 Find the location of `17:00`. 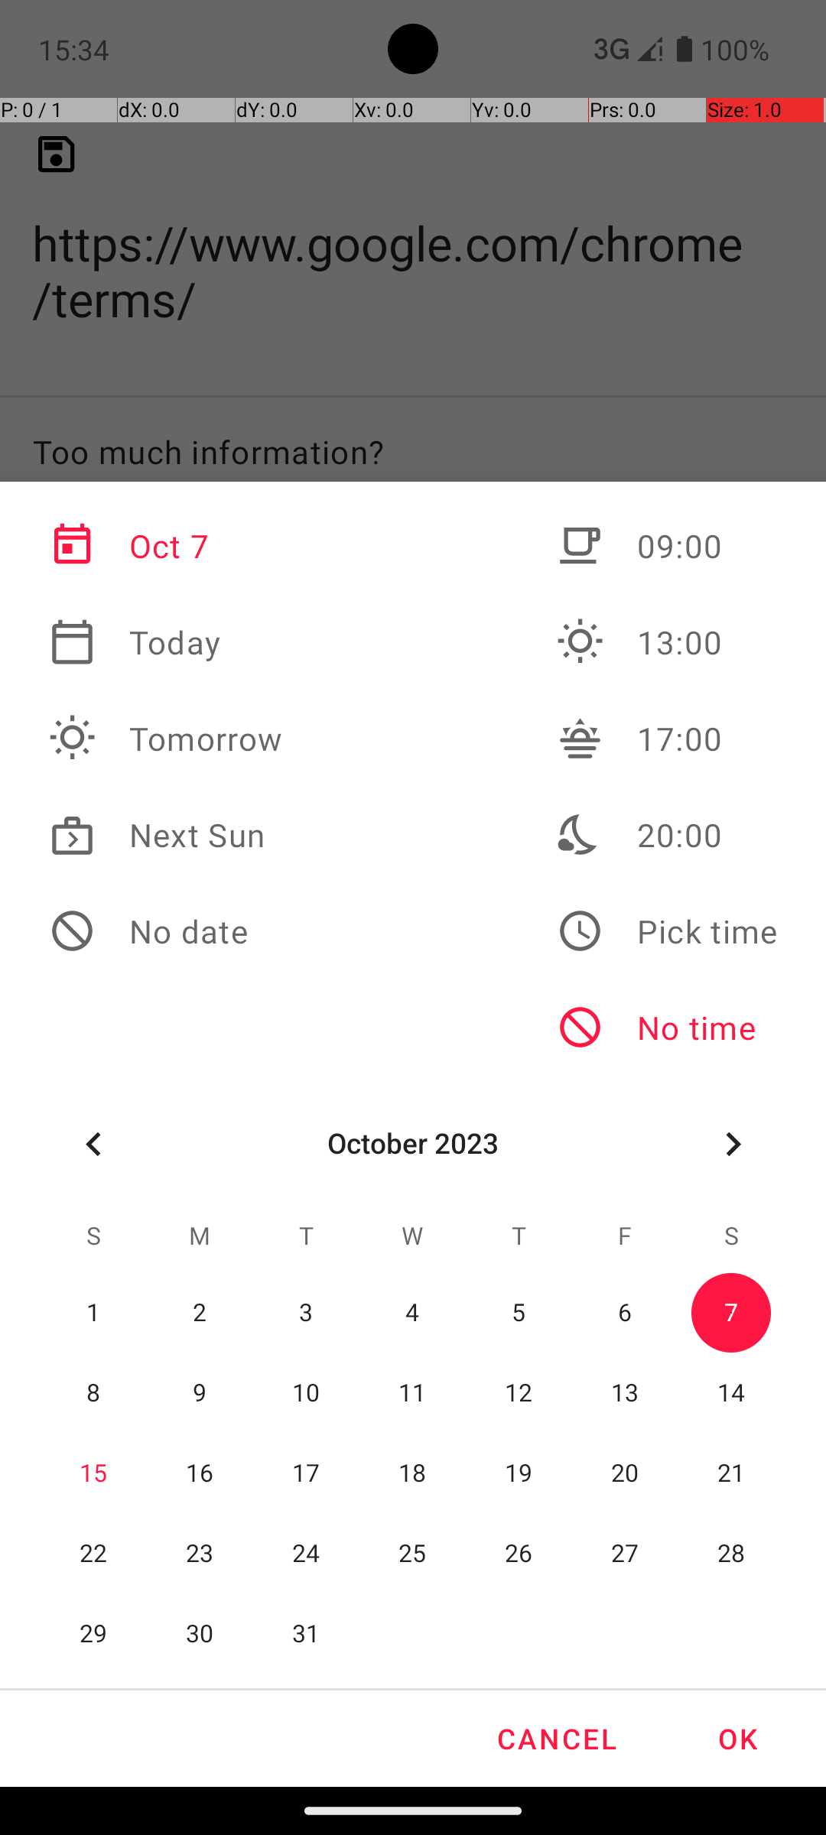

17:00 is located at coordinates (667, 739).